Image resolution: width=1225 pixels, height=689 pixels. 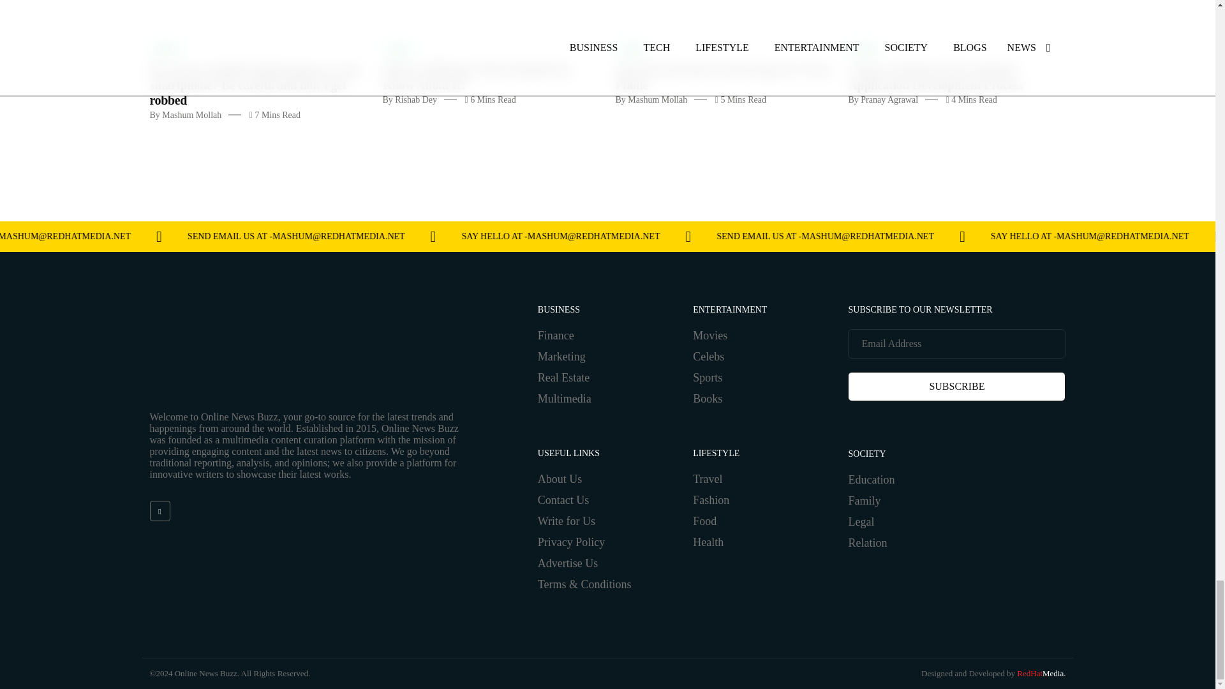 I want to click on Apps, so click(x=165, y=48).